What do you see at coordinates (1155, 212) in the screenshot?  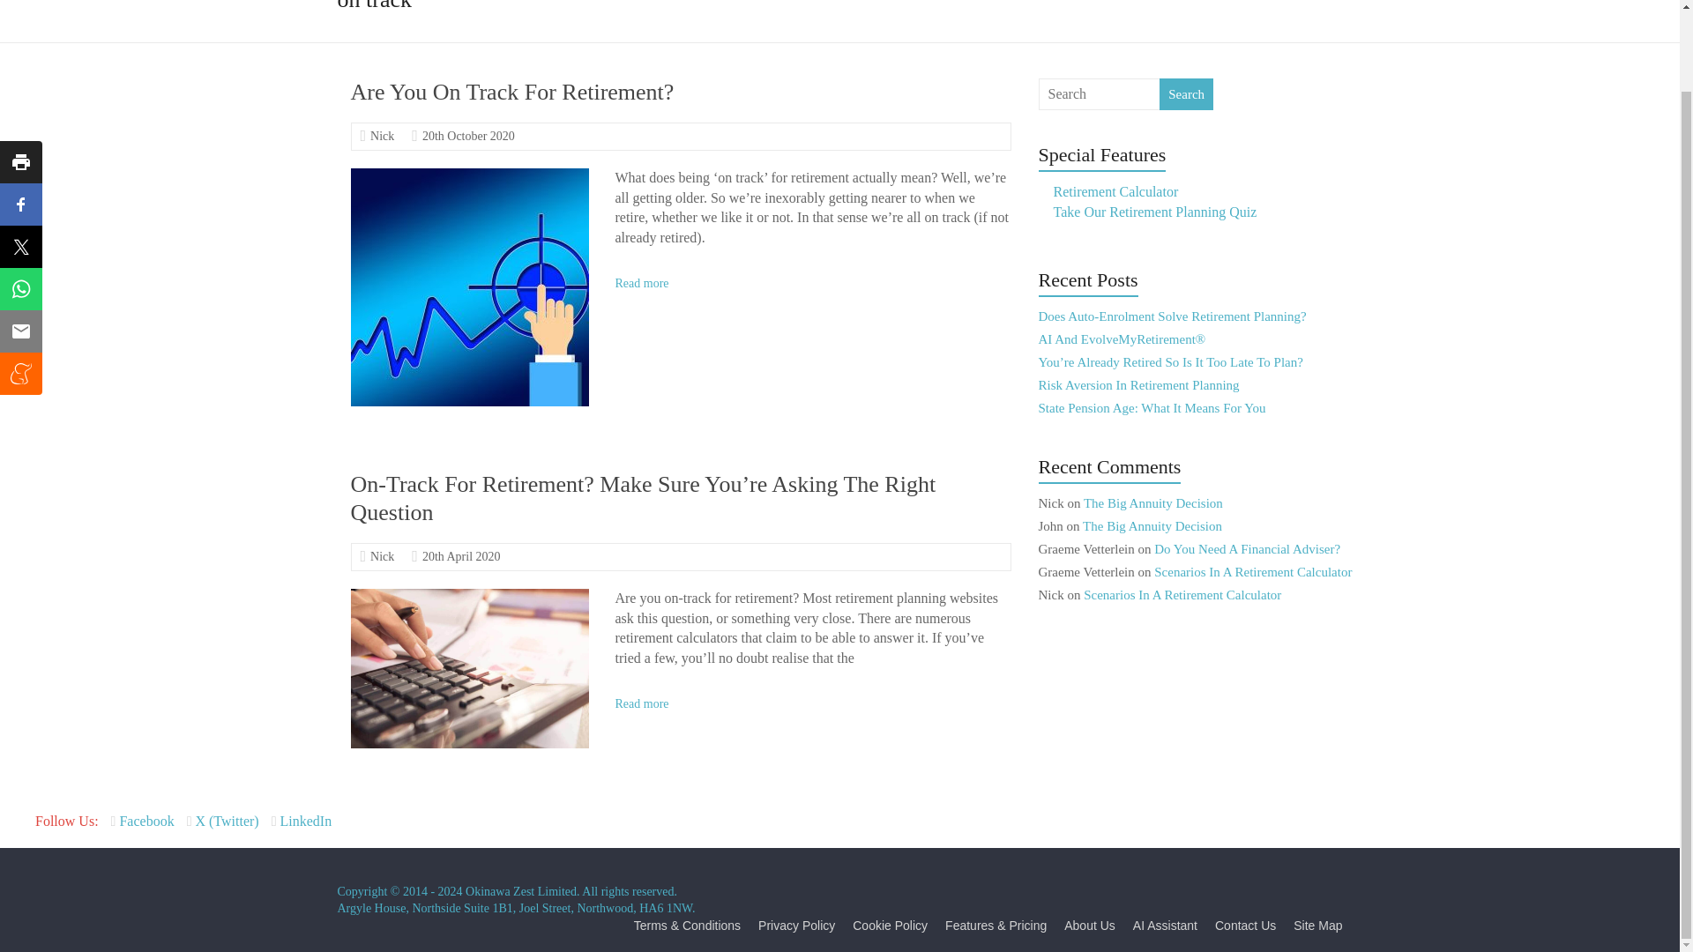 I see `Take Our Retirement Planning Quiz` at bounding box center [1155, 212].